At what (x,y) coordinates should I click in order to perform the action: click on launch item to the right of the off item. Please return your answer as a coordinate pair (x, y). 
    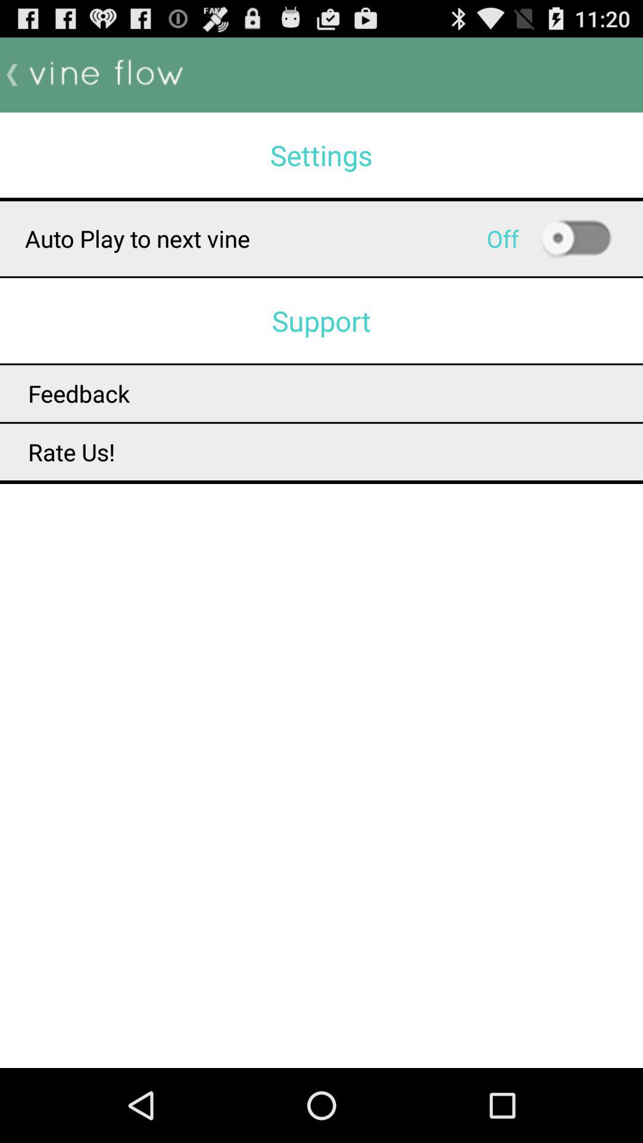
    Looking at the image, I should click on (576, 239).